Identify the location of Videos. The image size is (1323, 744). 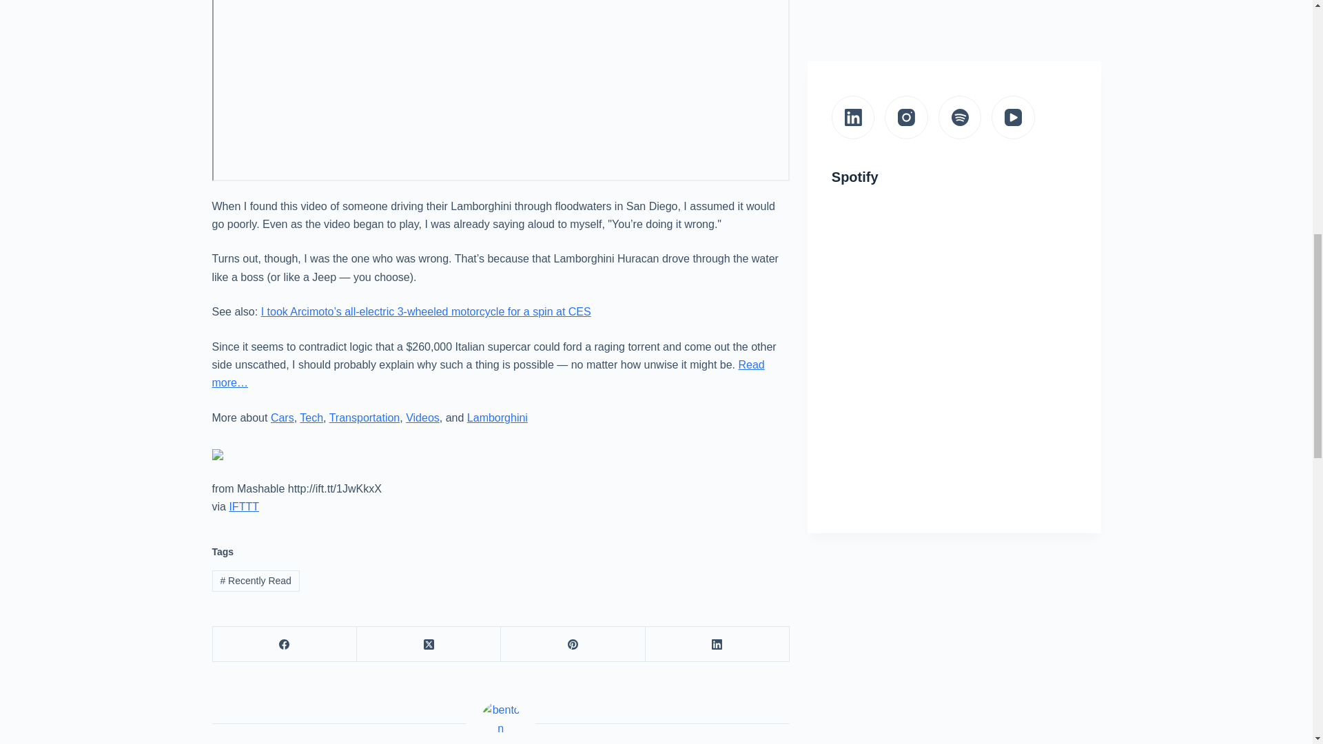
(422, 417).